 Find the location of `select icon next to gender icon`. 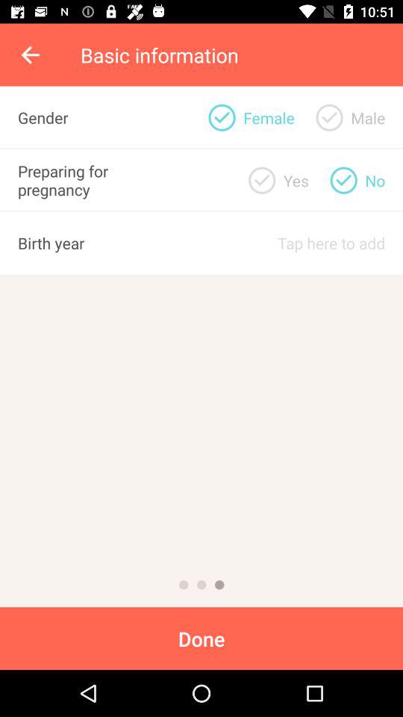

select icon next to gender icon is located at coordinates (222, 117).